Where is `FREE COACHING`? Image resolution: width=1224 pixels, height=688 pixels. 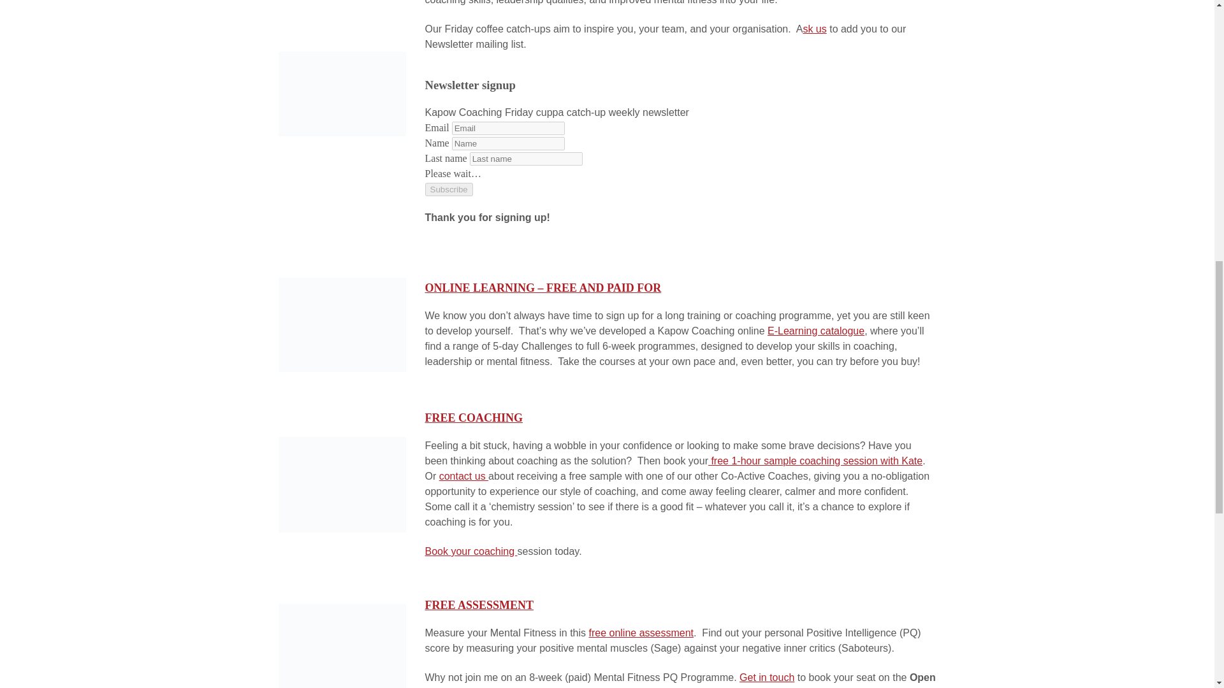
FREE COACHING is located at coordinates (473, 418).